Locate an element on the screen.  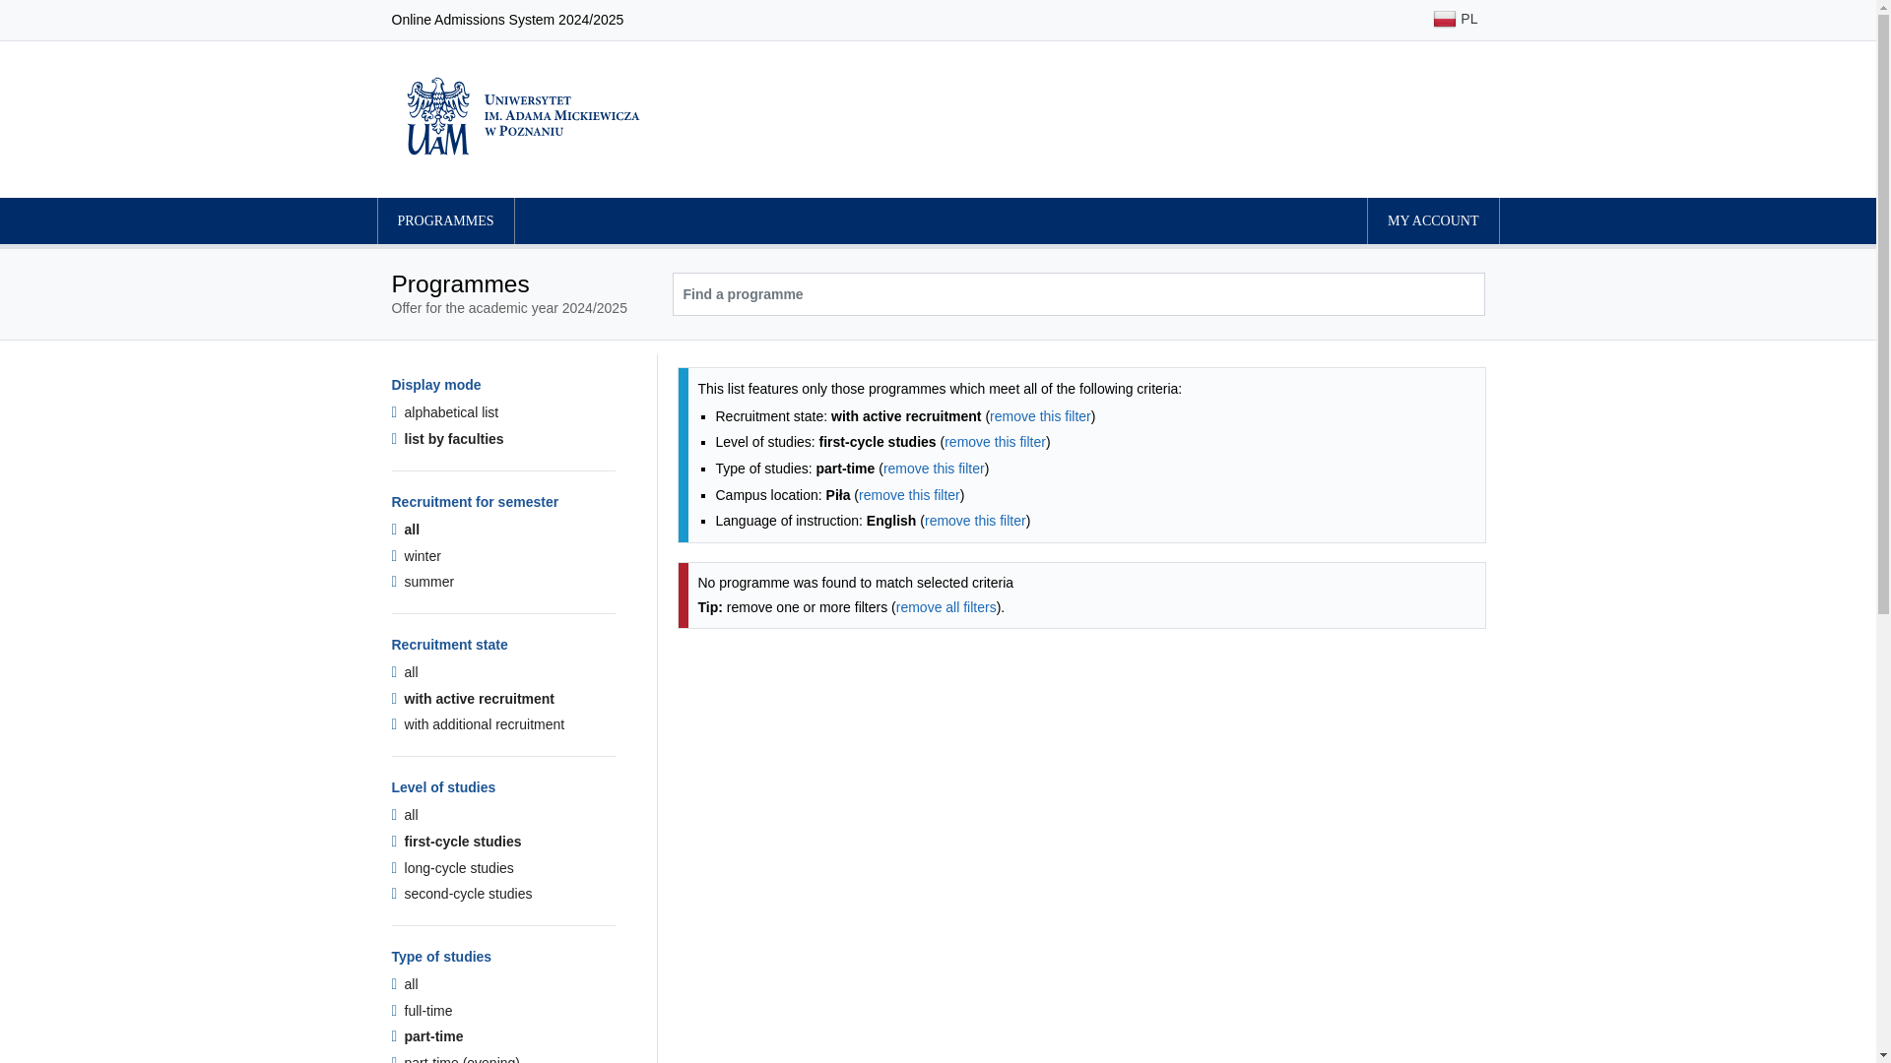
first-cycle studies is located at coordinates (456, 841).